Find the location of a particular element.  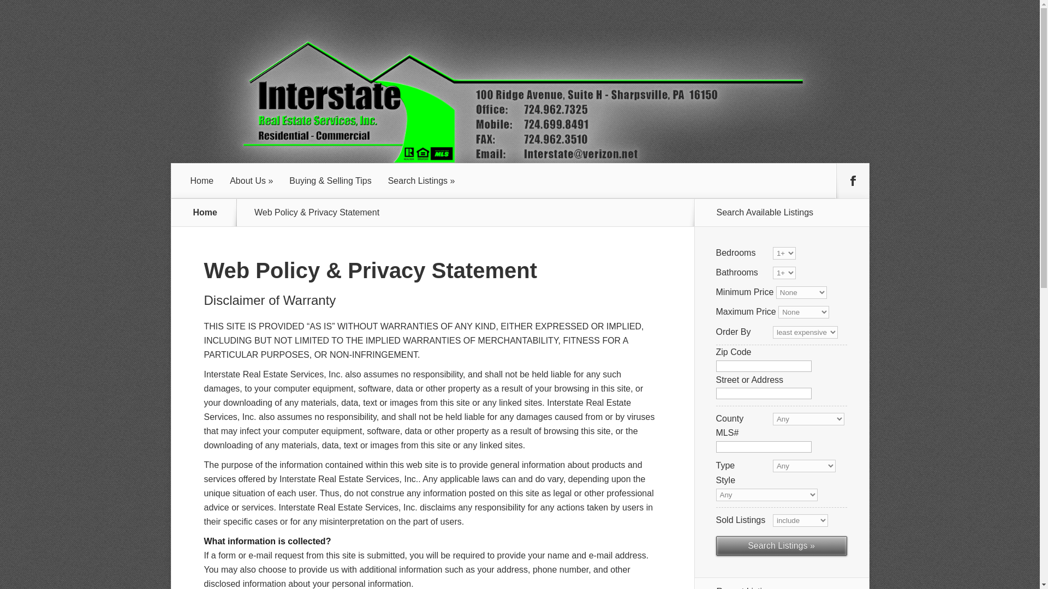

Search Listings is located at coordinates (421, 181).